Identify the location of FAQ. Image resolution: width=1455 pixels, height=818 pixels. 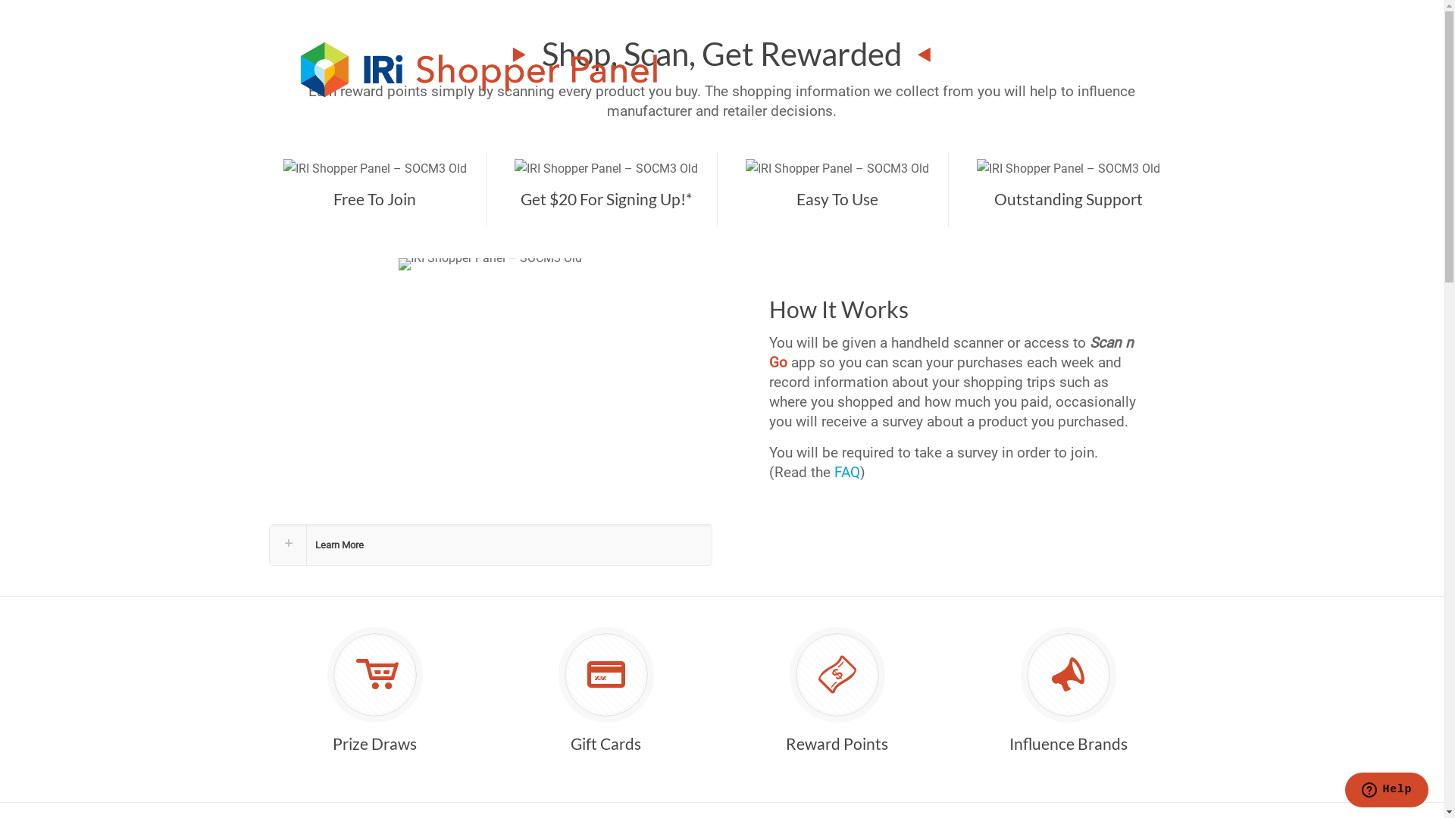
(847, 472).